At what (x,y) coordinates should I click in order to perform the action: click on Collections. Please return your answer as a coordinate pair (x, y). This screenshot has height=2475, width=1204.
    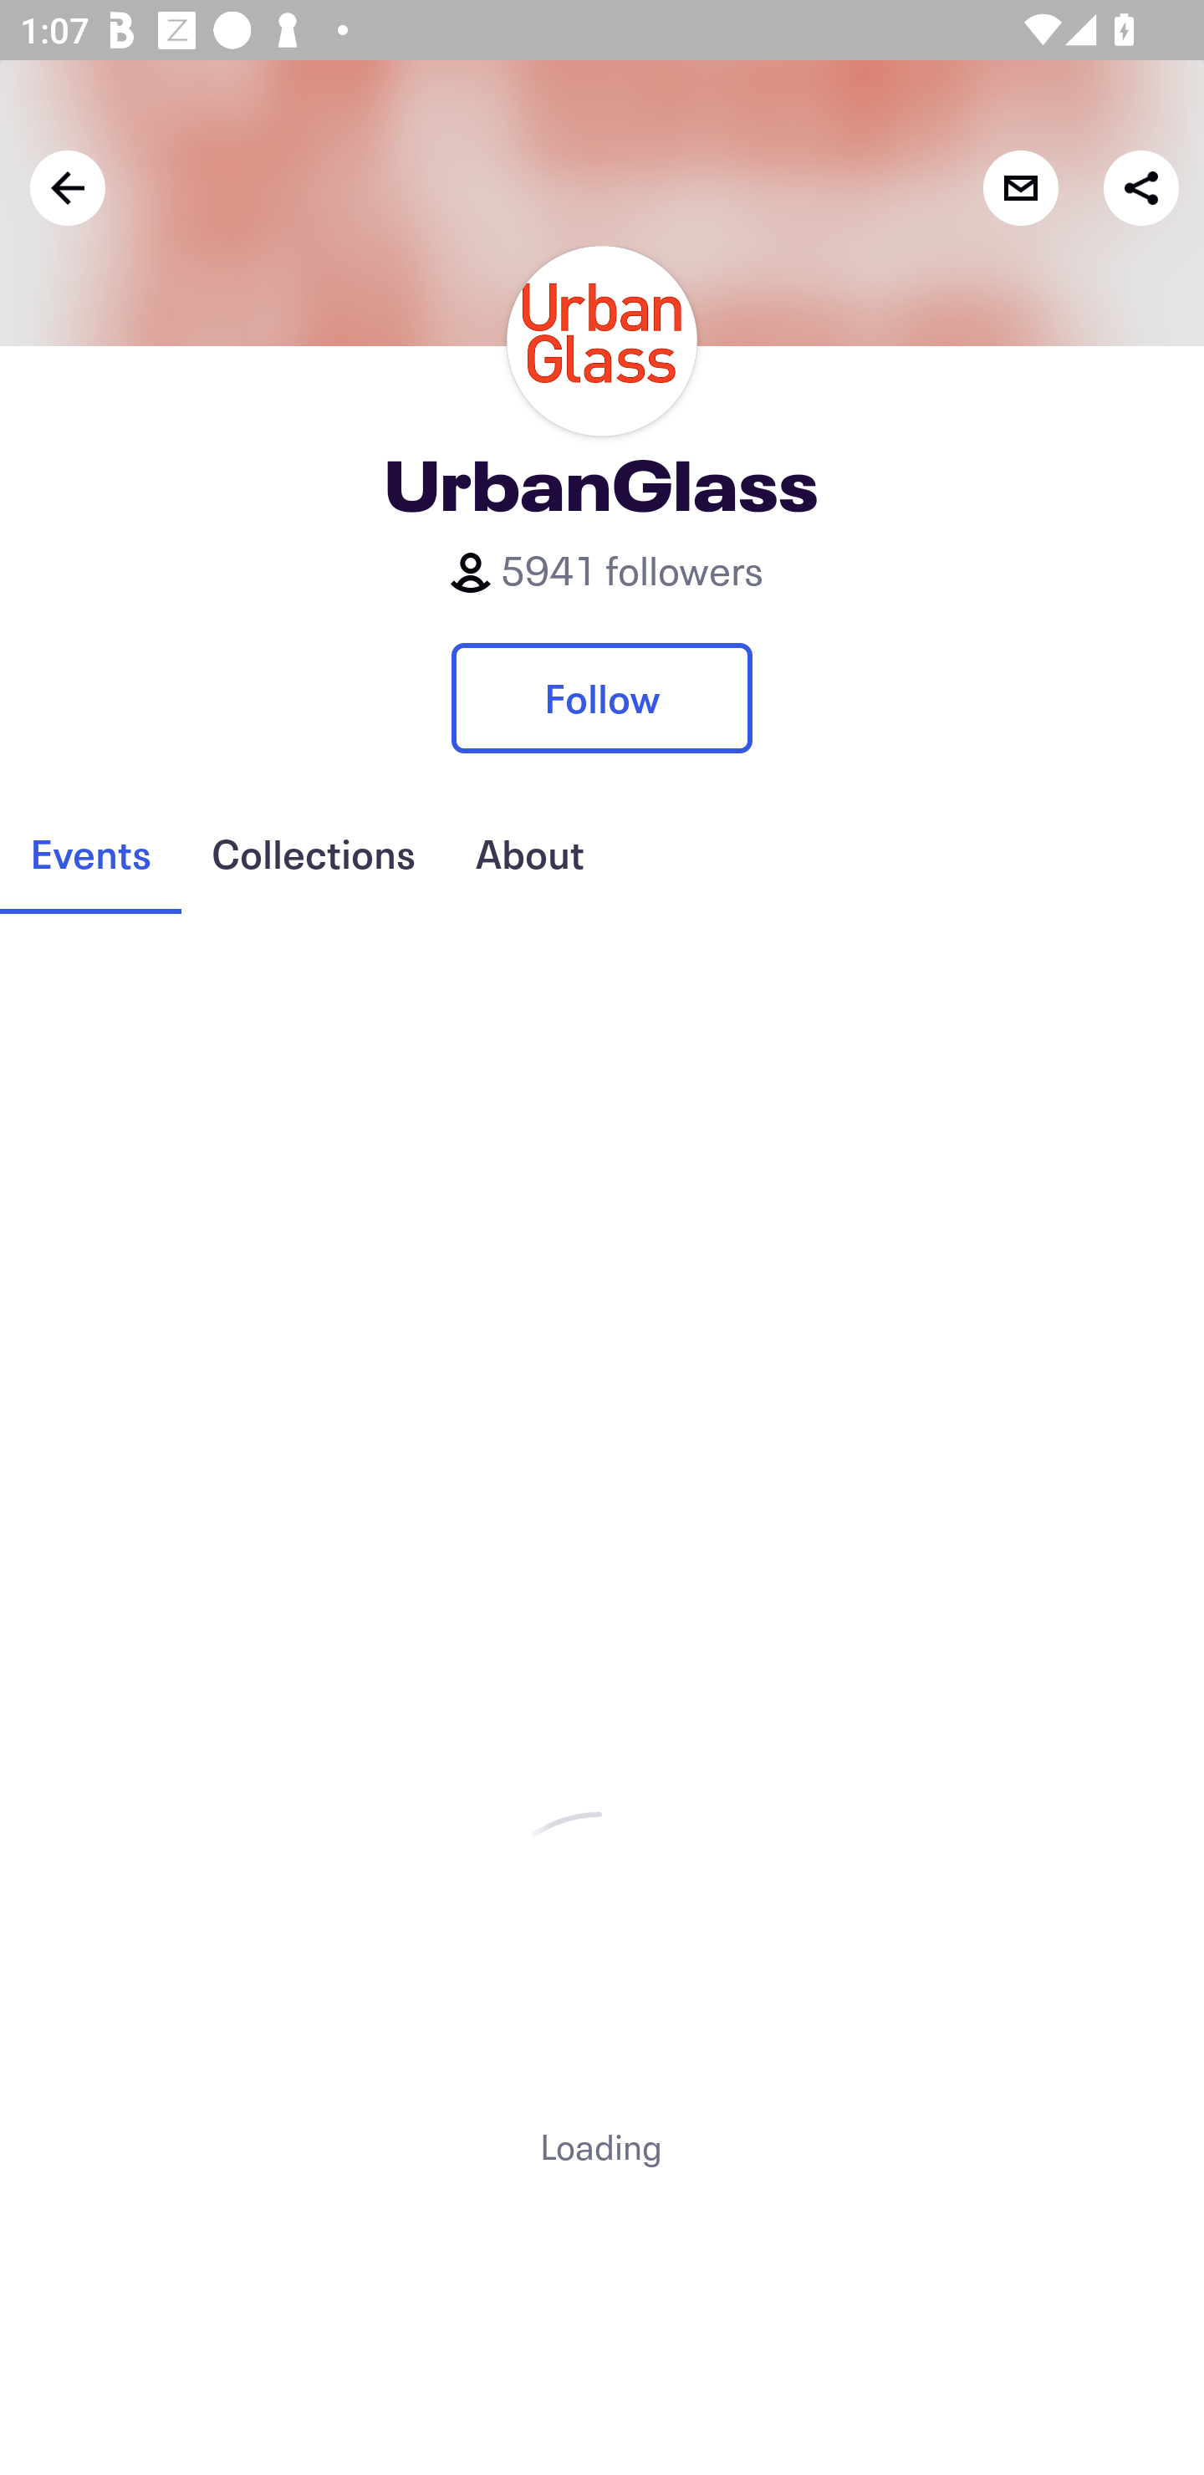
    Looking at the image, I should click on (313, 854).